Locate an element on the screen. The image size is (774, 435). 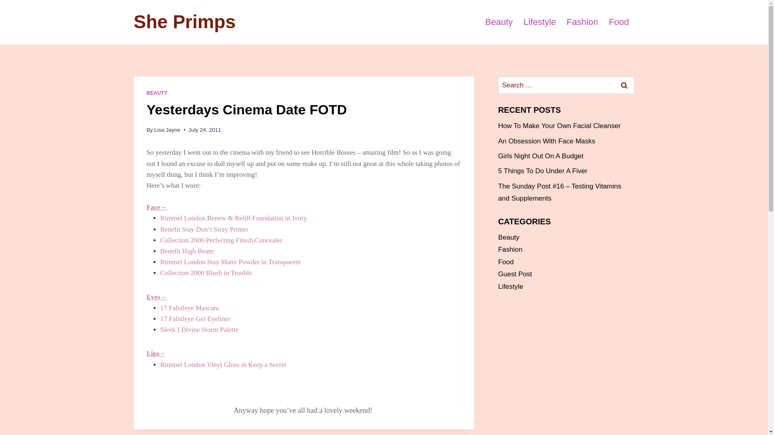
BEAUTY is located at coordinates (157, 93).